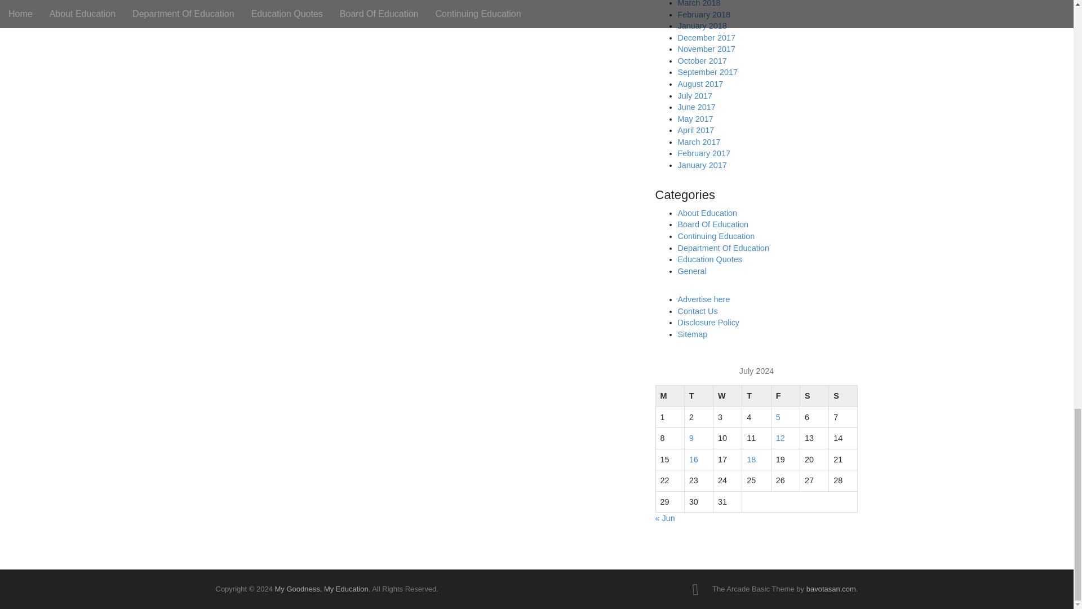 The image size is (1082, 609). What do you see at coordinates (814, 396) in the screenshot?
I see `Saturday` at bounding box center [814, 396].